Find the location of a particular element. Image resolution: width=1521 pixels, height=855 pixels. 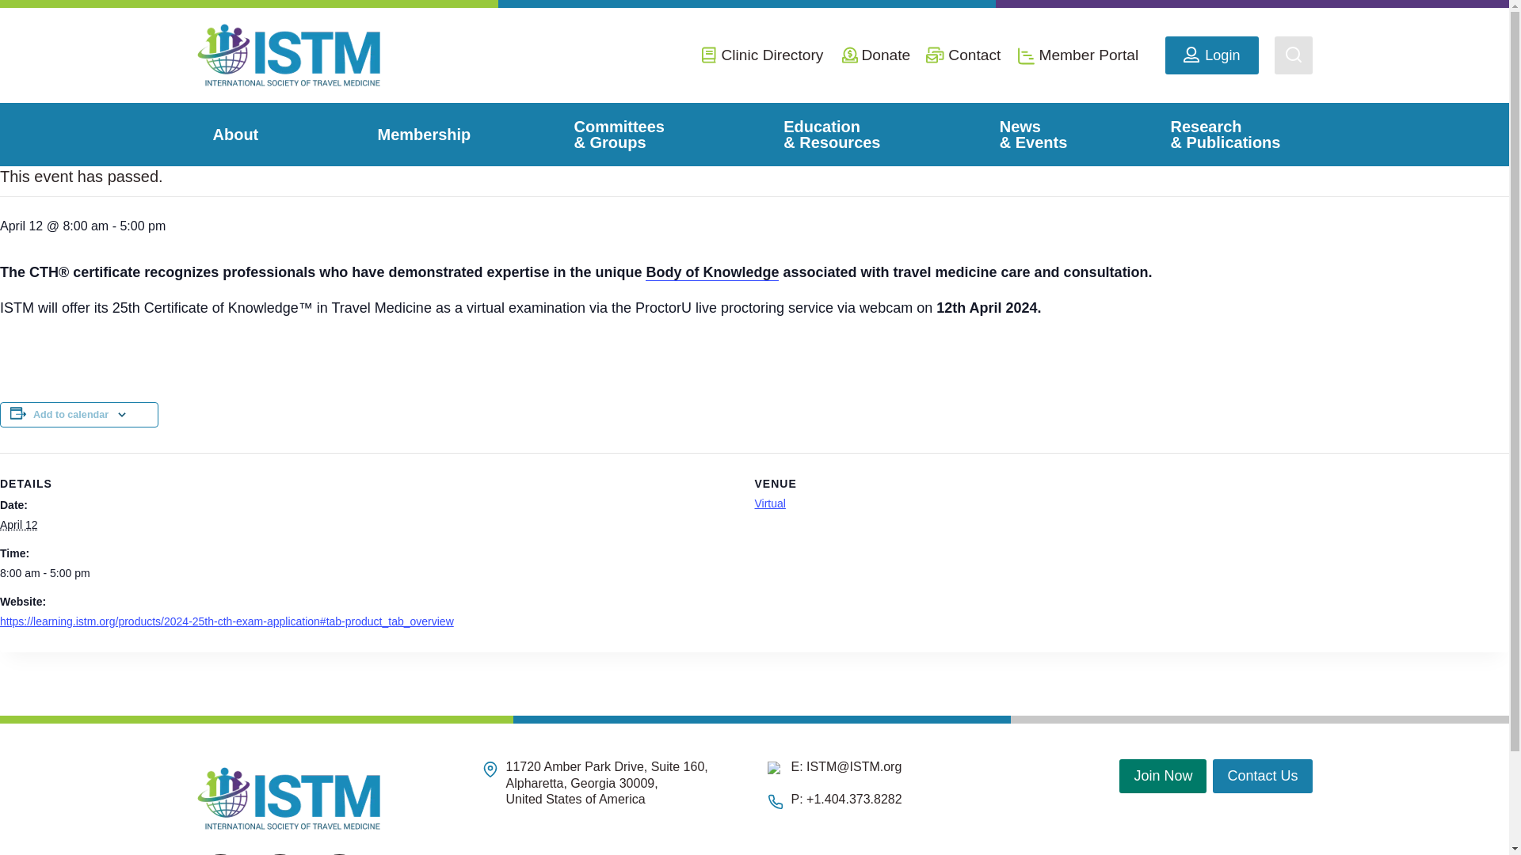

Contact is located at coordinates (974, 55).